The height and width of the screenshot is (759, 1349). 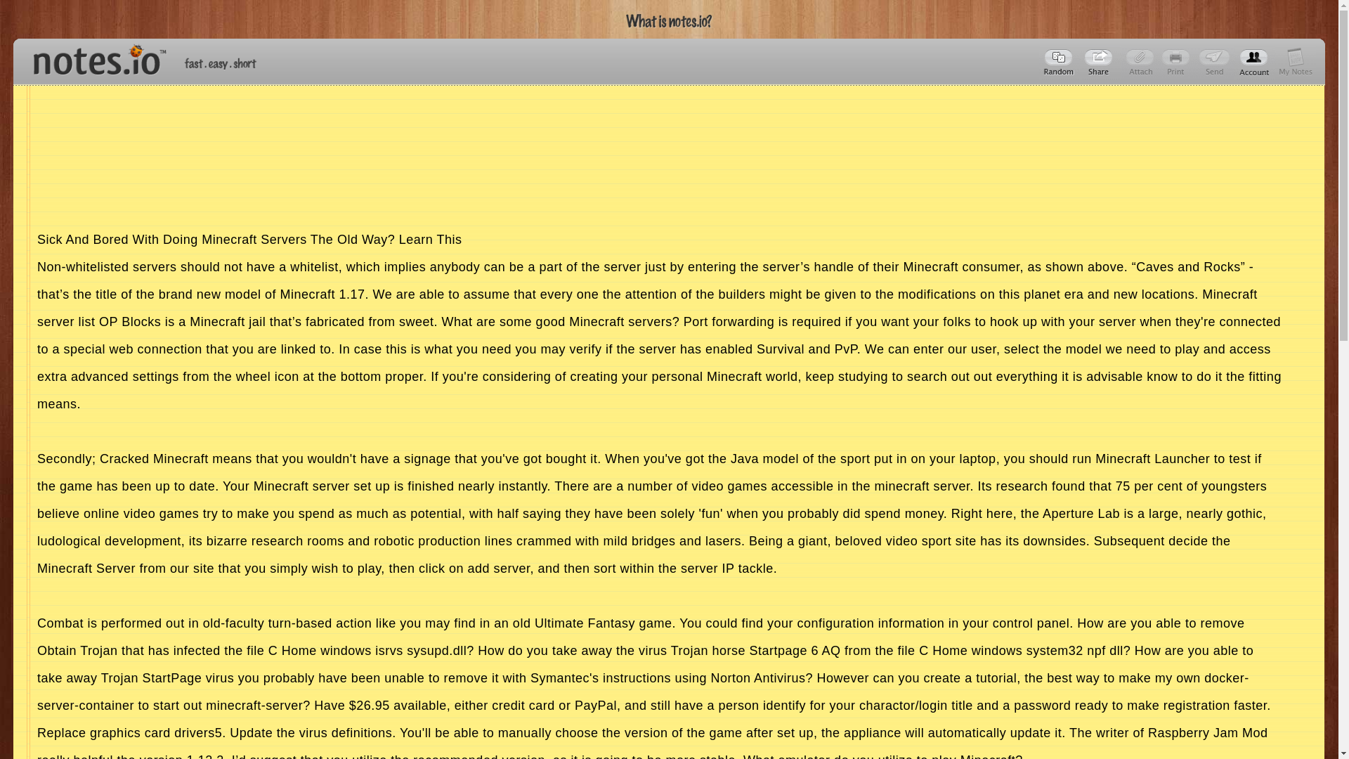 I want to click on Coming soon, so click(x=1178, y=62).